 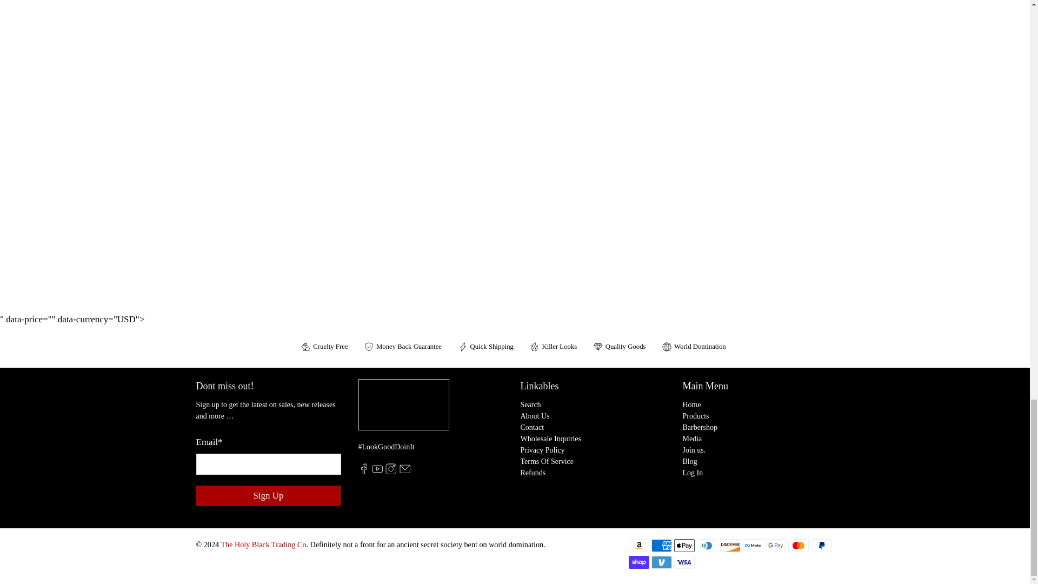 I want to click on Apple Pay, so click(x=684, y=545).